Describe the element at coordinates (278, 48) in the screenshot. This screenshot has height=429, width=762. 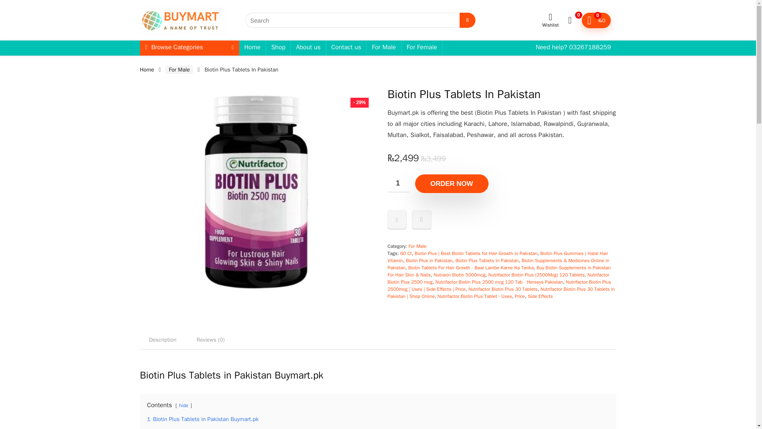
I see `Shop` at that location.